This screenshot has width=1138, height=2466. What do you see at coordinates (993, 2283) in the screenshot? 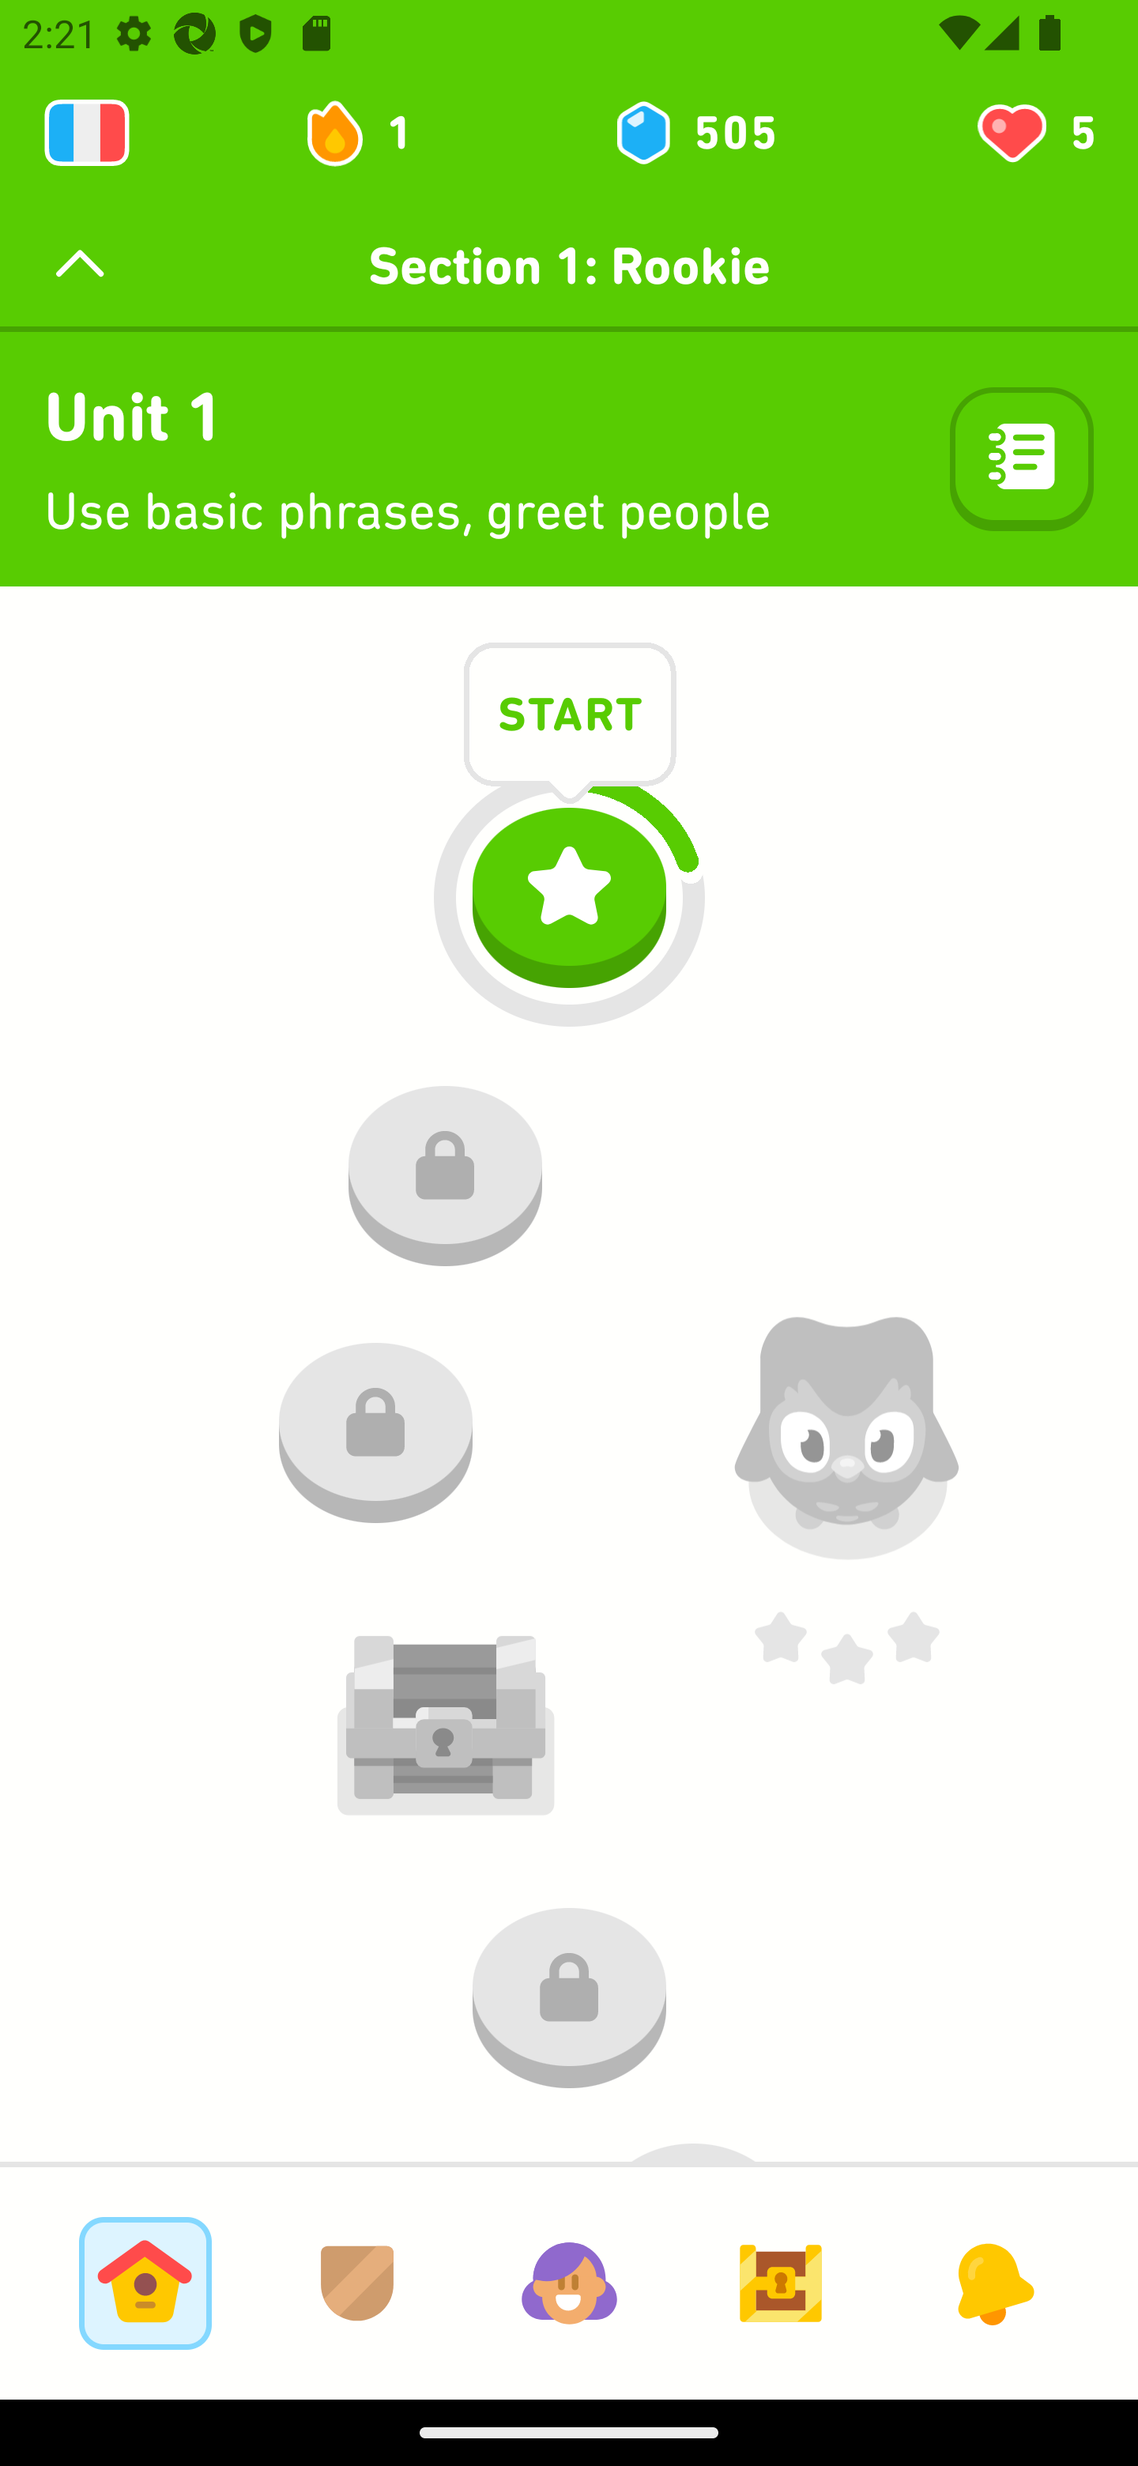
I see `News Tab` at bounding box center [993, 2283].